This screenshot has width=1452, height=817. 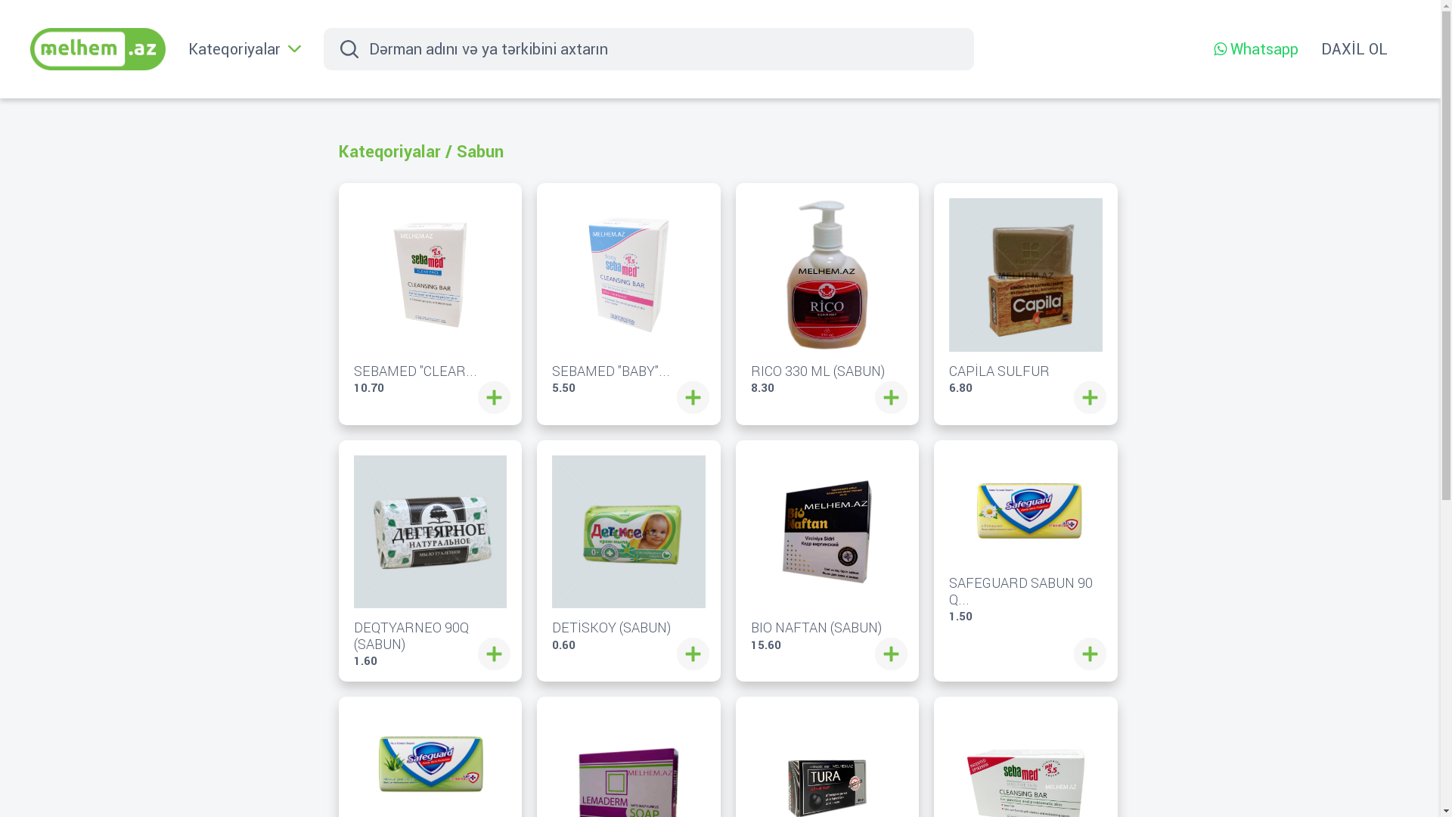 I want to click on SEBAMED "BABY"...
5.50, so click(x=629, y=297).